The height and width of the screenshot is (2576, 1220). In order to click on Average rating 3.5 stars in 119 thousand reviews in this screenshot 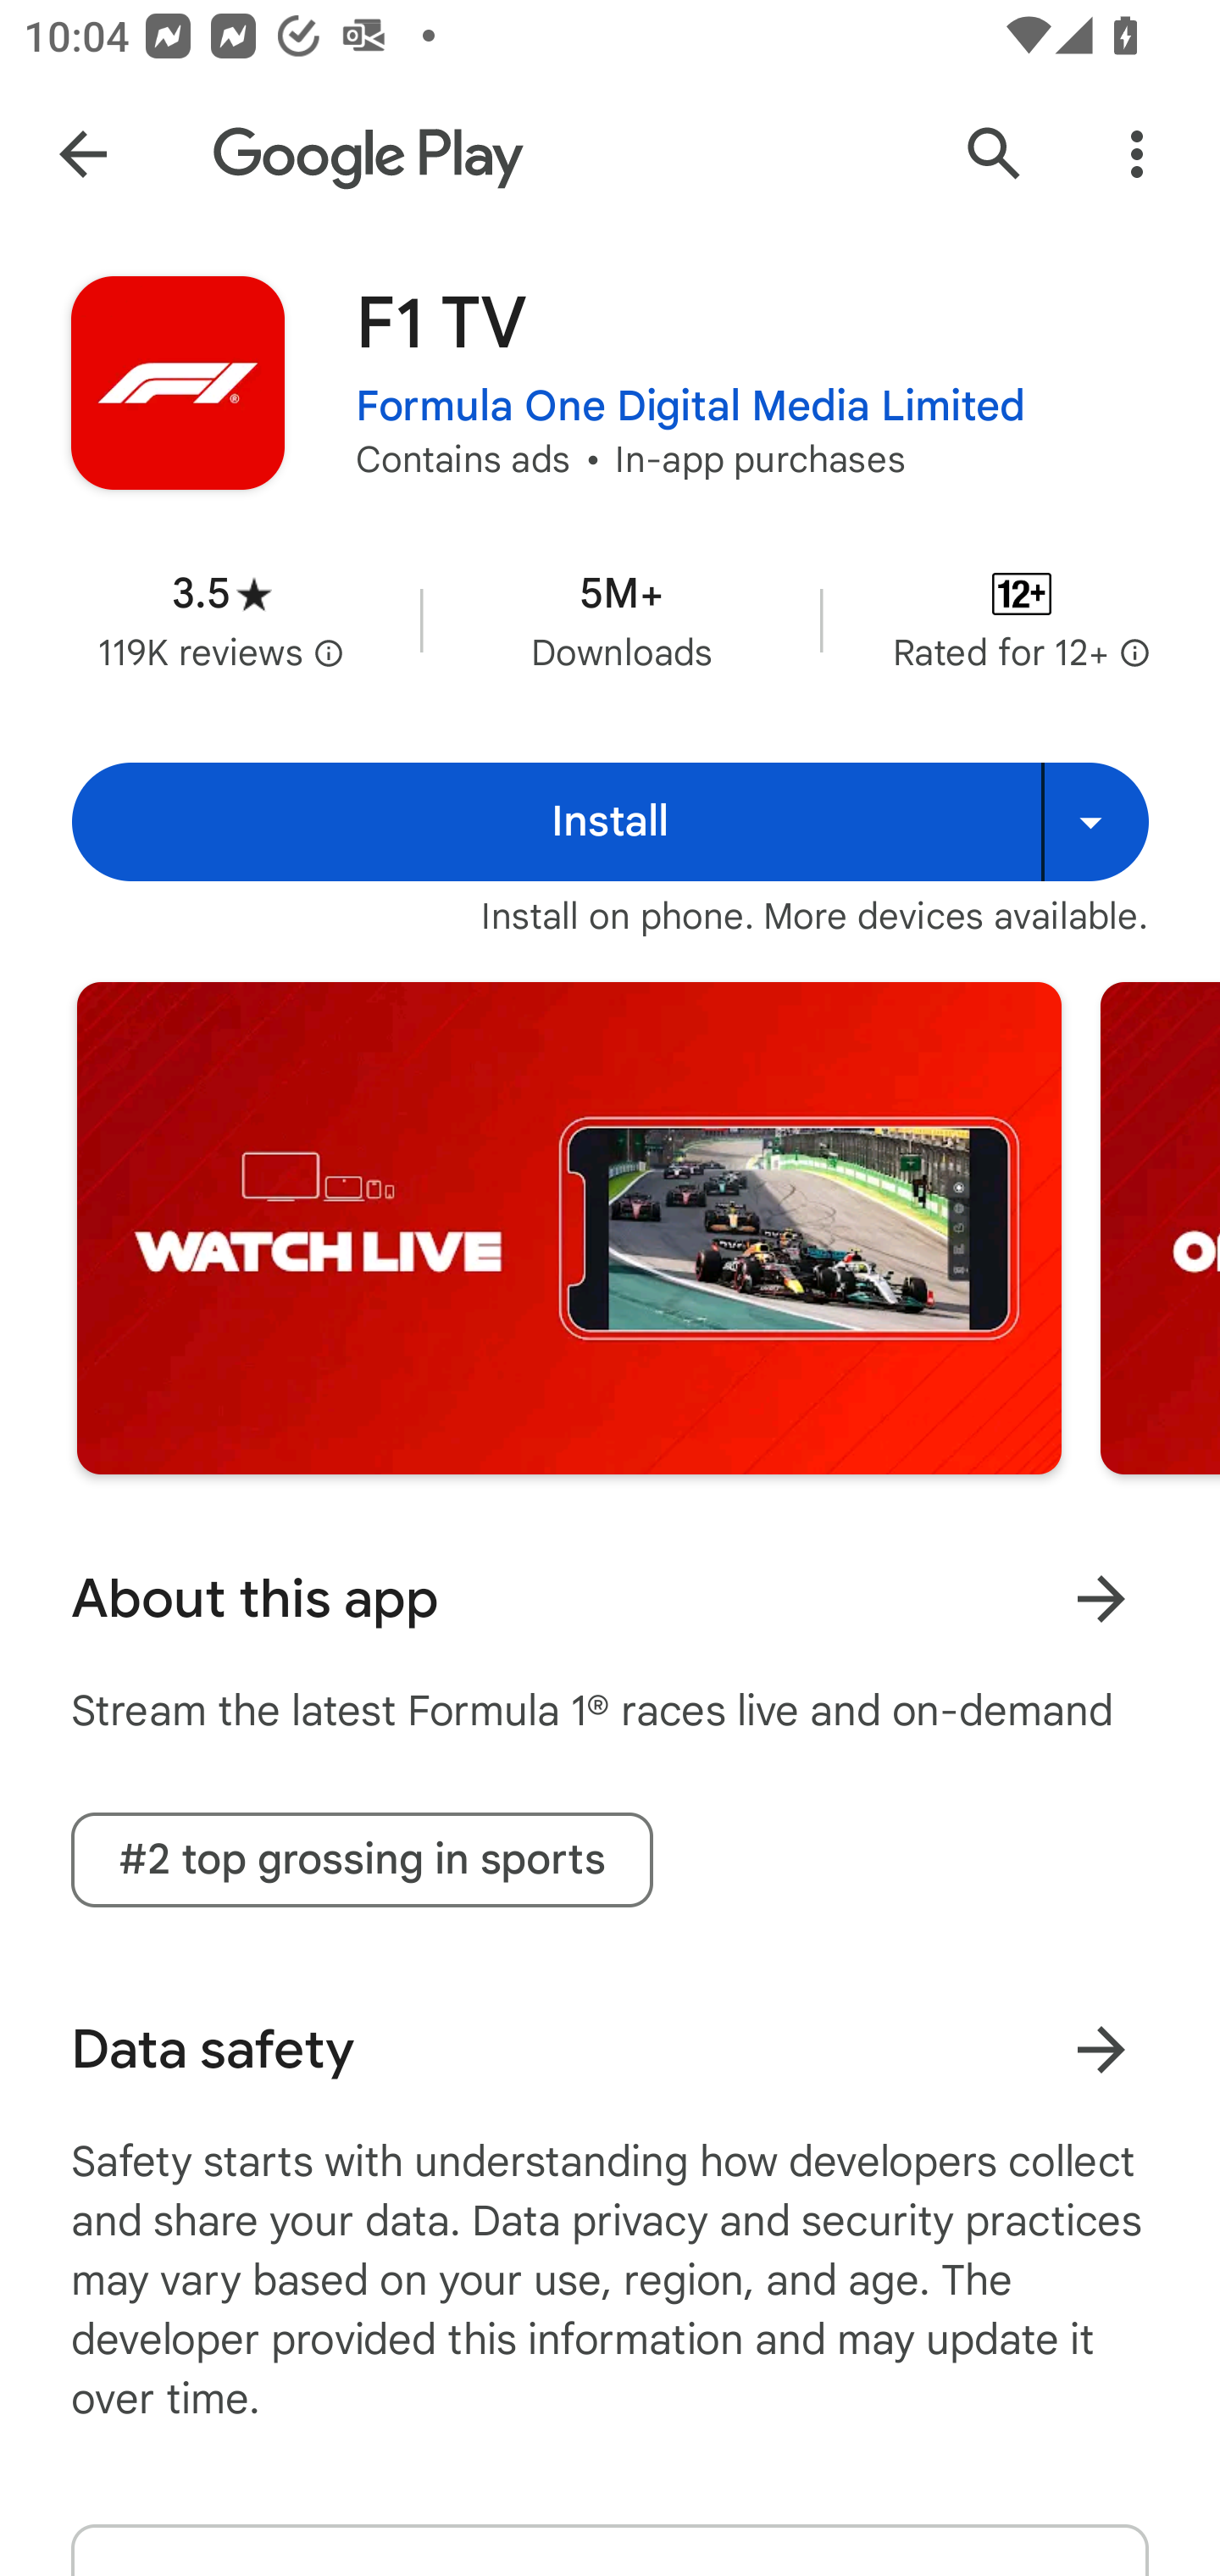, I will do `click(222, 620)`.